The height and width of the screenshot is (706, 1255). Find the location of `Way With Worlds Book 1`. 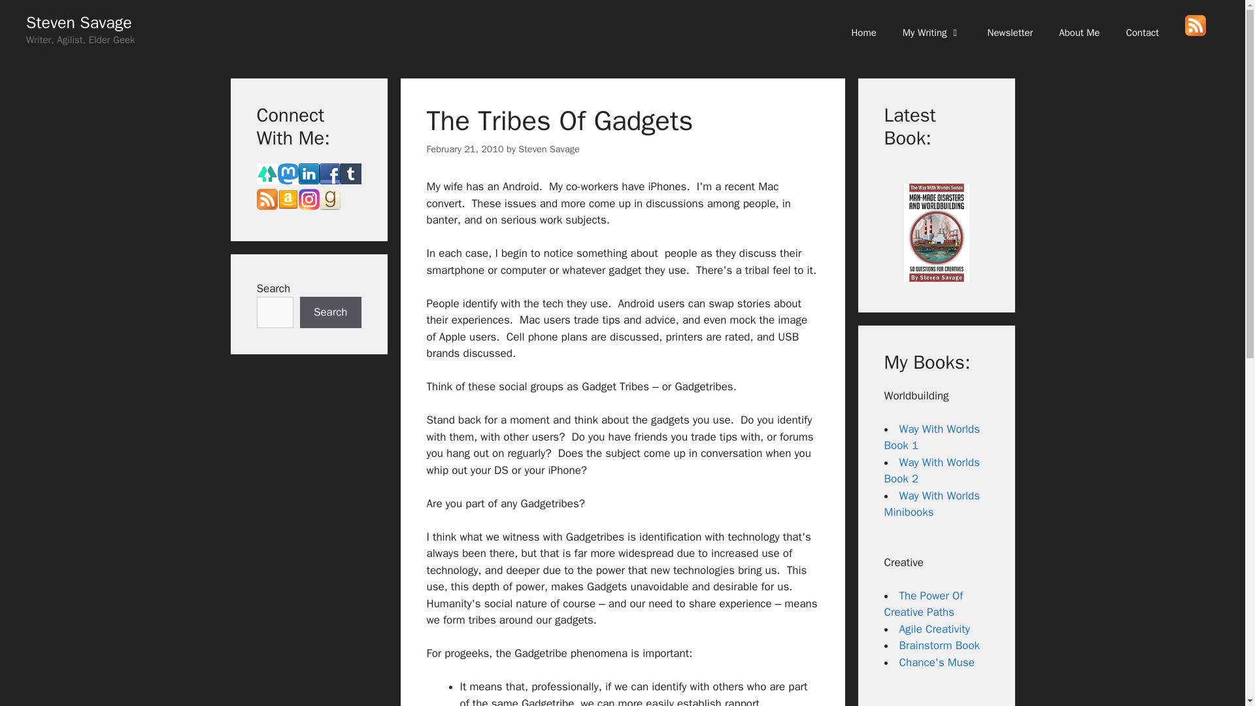

Way With Worlds Book 1 is located at coordinates (931, 437).